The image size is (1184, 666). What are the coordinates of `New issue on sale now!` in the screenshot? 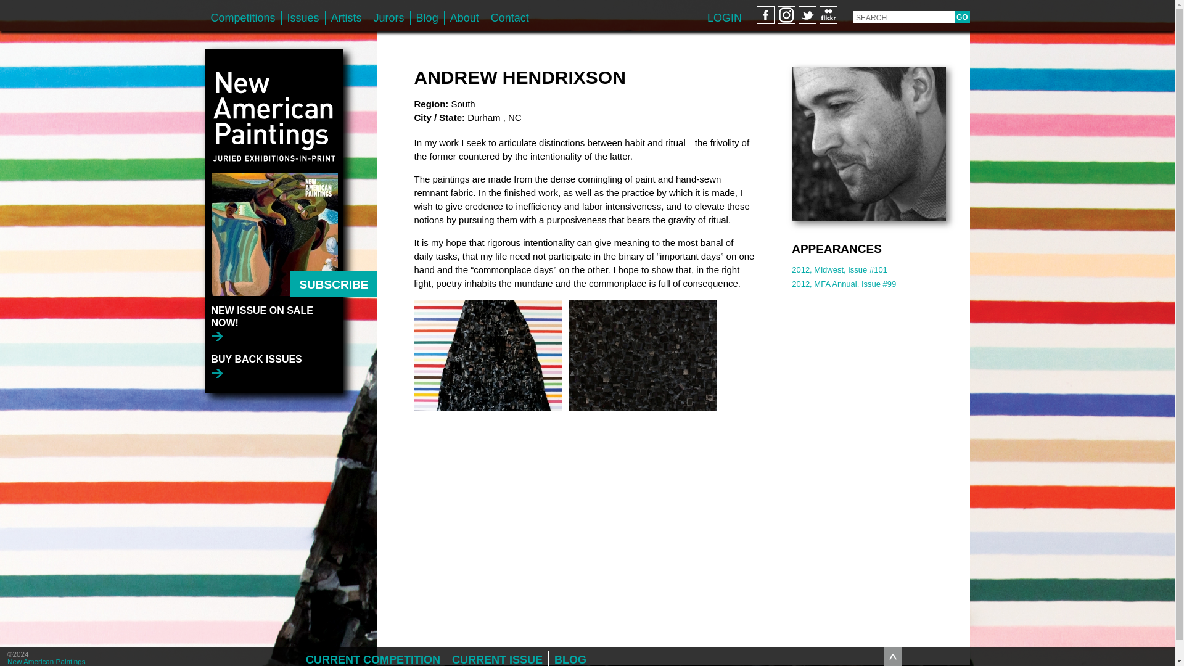 It's located at (276, 322).